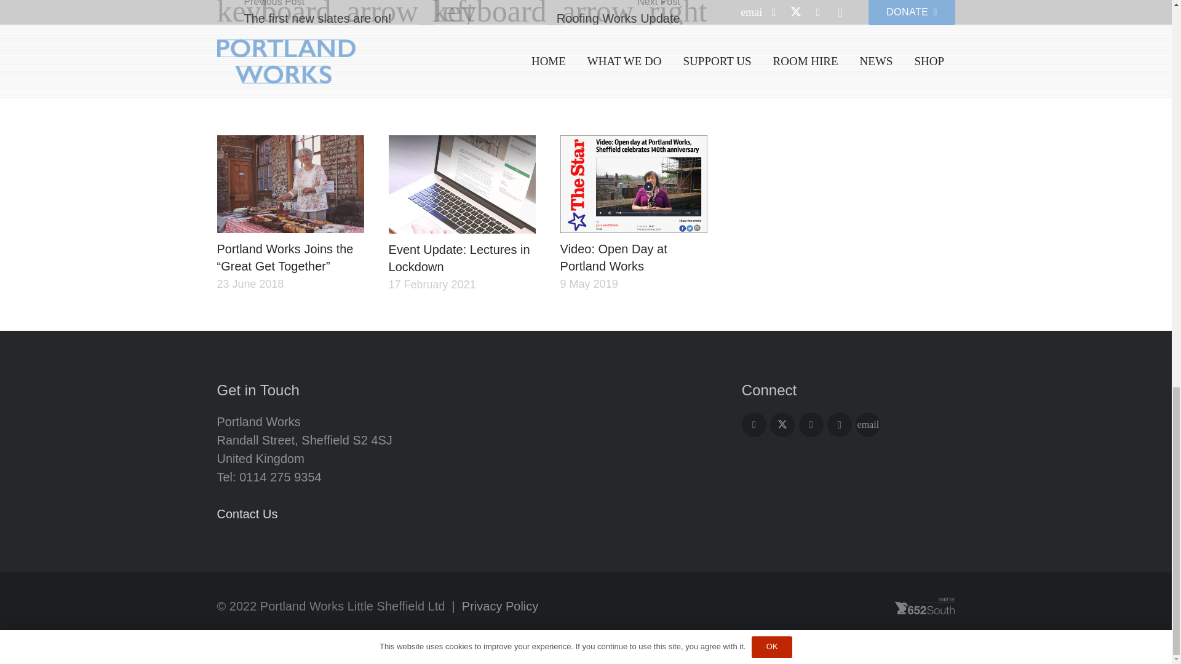 This screenshot has height=664, width=1181. Describe the element at coordinates (584, 14) in the screenshot. I see `Roofing Works Update` at that location.